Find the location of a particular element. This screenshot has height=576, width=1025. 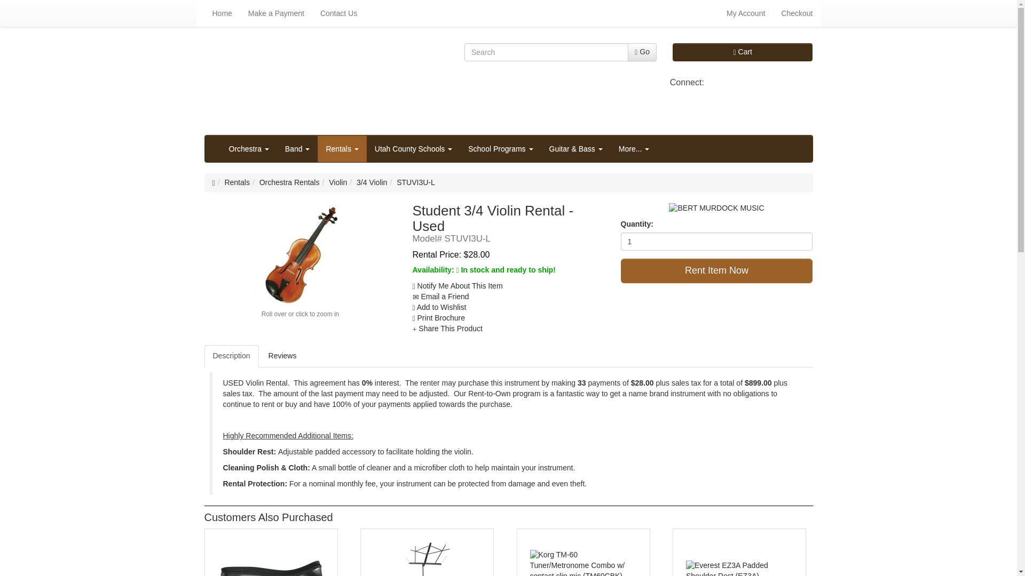

My Account is located at coordinates (745, 13).